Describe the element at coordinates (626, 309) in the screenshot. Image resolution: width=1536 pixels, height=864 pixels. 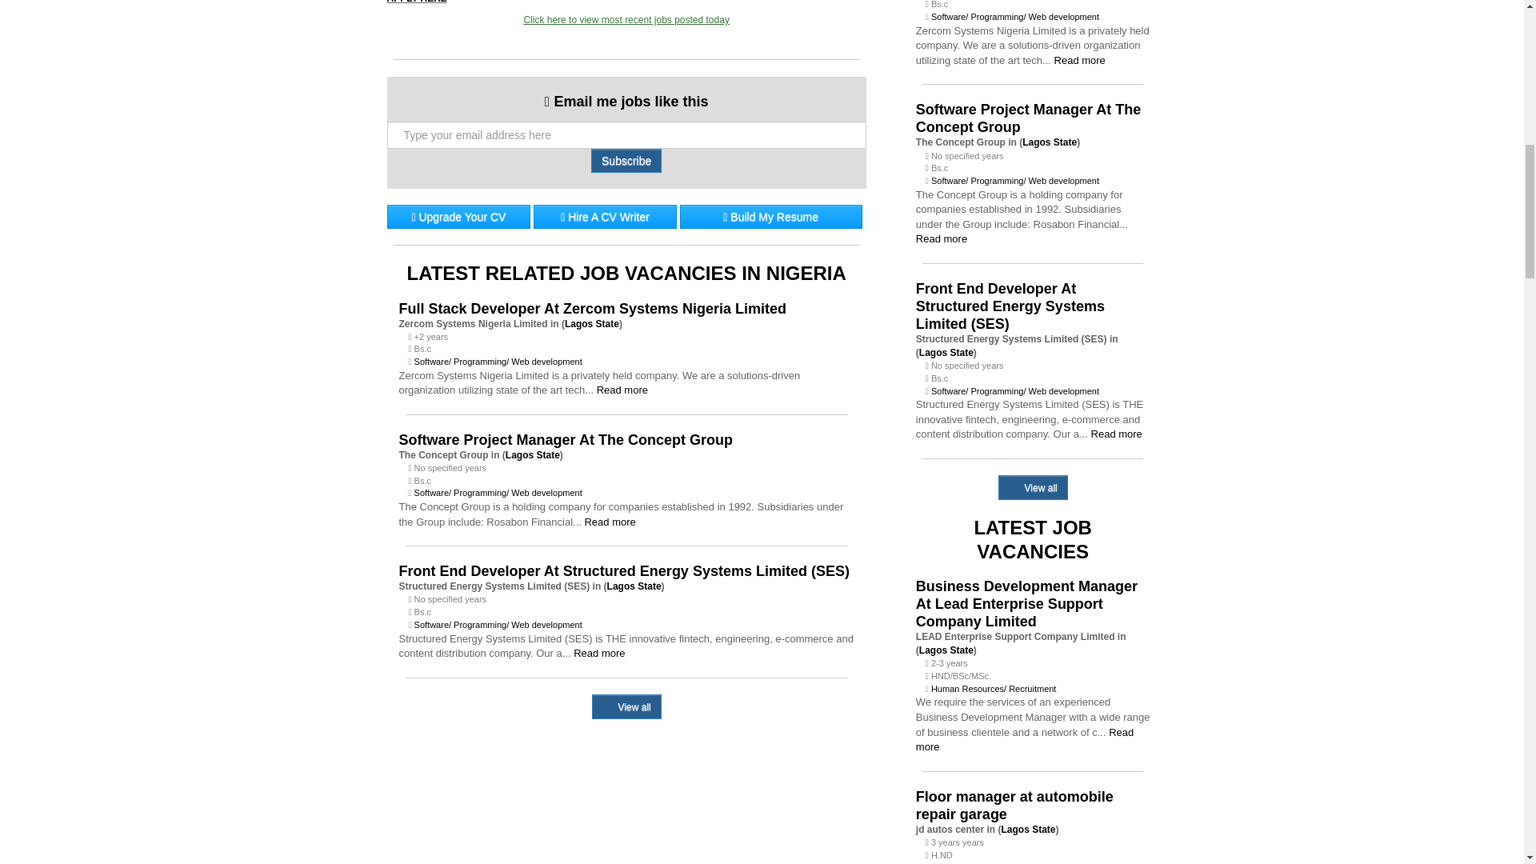
I see `Full Stack Developer At Zercom Systems Nigeria Limited` at that location.